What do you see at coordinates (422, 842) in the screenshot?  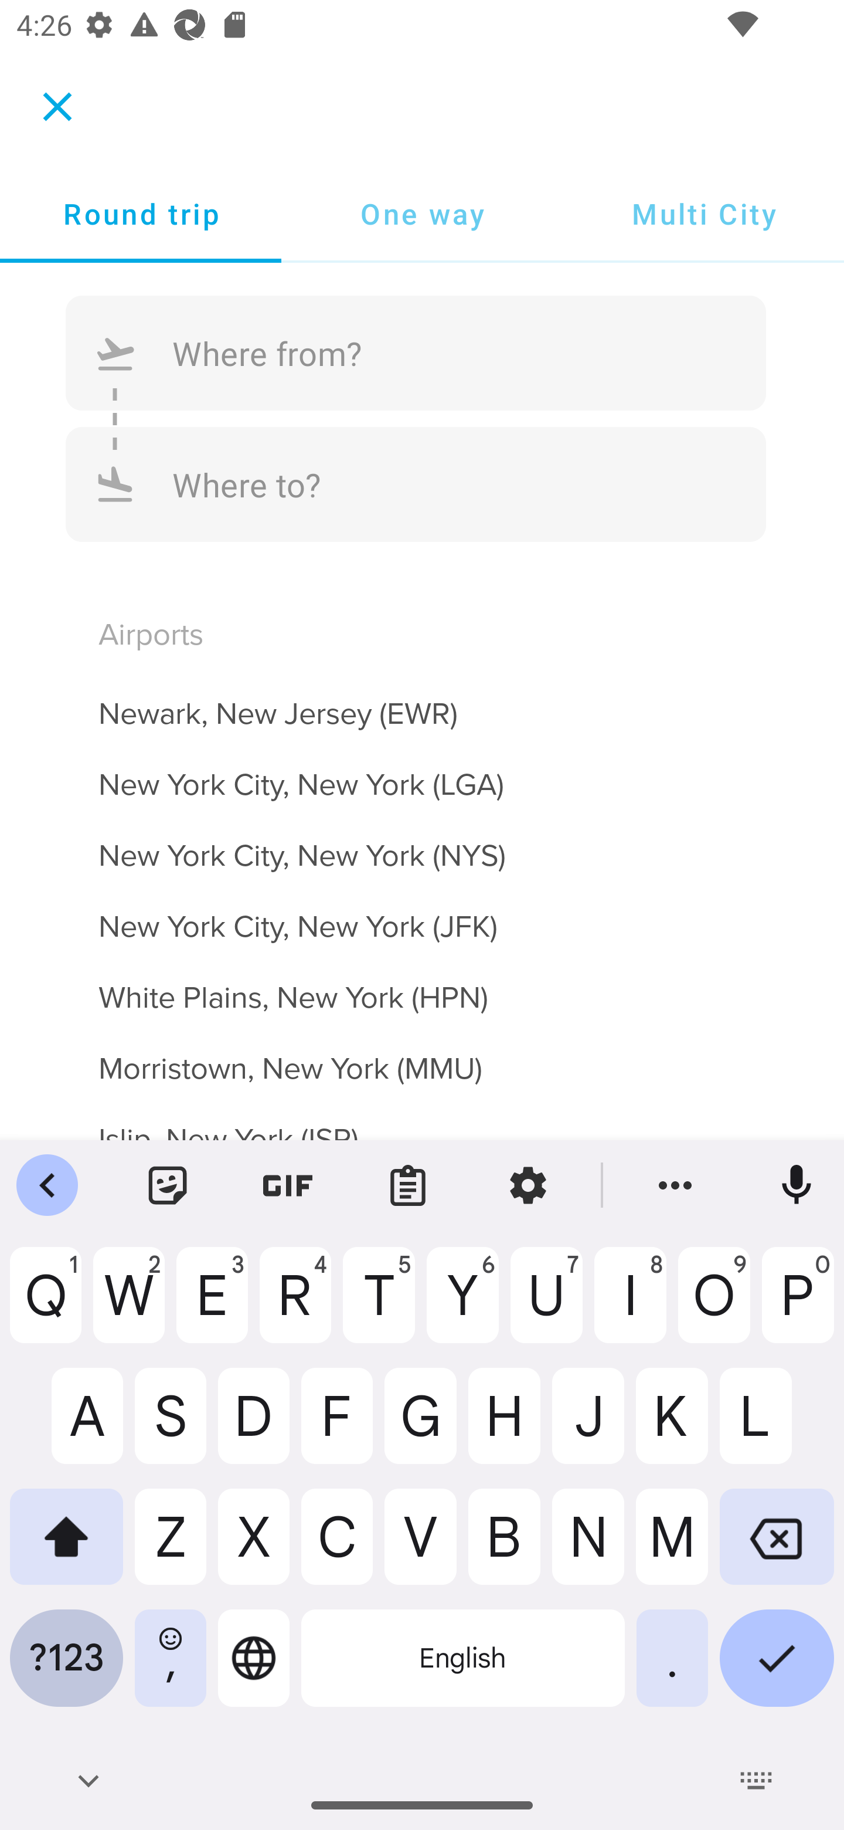 I see `New York City, New York (NYS)` at bounding box center [422, 842].